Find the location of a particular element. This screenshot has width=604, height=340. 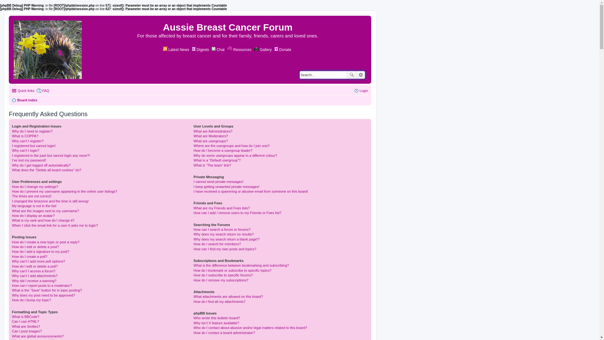

How do I change my settings? is located at coordinates (35, 187).